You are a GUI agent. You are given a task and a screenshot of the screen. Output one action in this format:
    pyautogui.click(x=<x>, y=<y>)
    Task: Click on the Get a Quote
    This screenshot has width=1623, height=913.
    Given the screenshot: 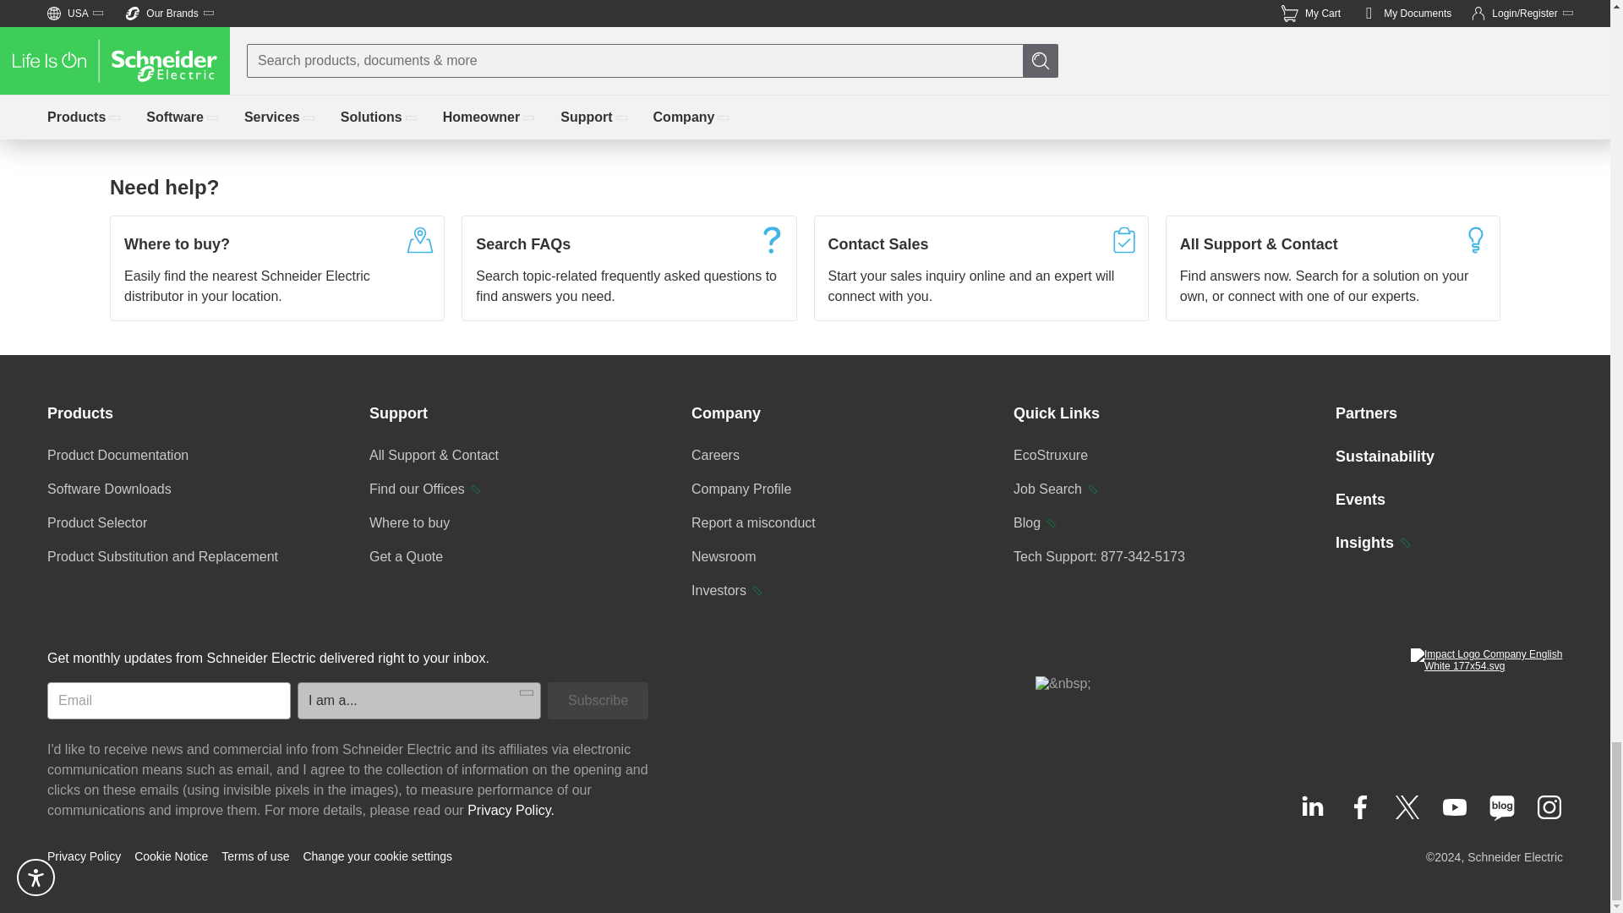 What is the action you would take?
    pyautogui.click(x=406, y=556)
    